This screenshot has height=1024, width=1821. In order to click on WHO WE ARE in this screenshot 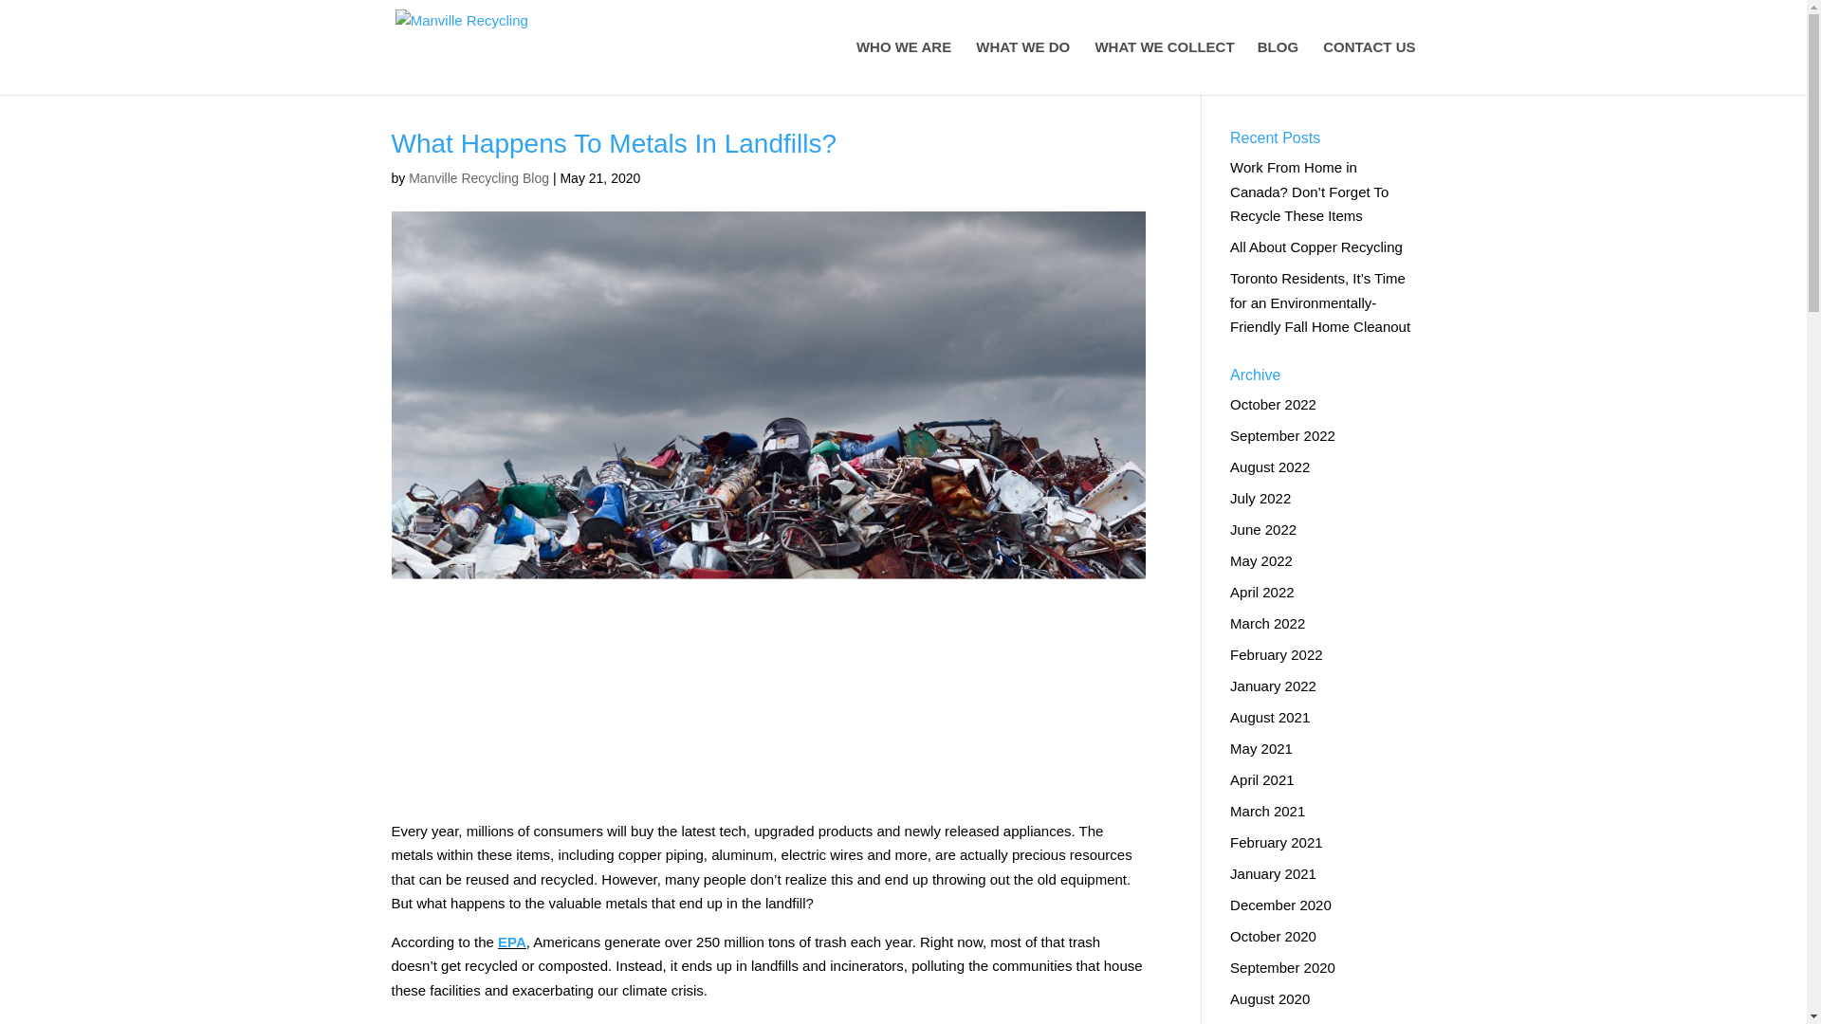, I will do `click(903, 68)`.